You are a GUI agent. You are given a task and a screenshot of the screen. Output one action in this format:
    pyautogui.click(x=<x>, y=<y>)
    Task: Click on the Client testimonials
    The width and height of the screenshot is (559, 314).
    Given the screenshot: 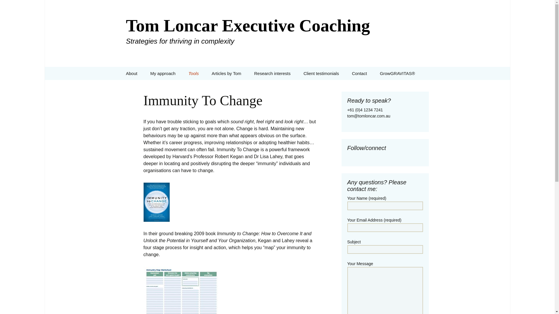 What is the action you would take?
    pyautogui.click(x=321, y=73)
    